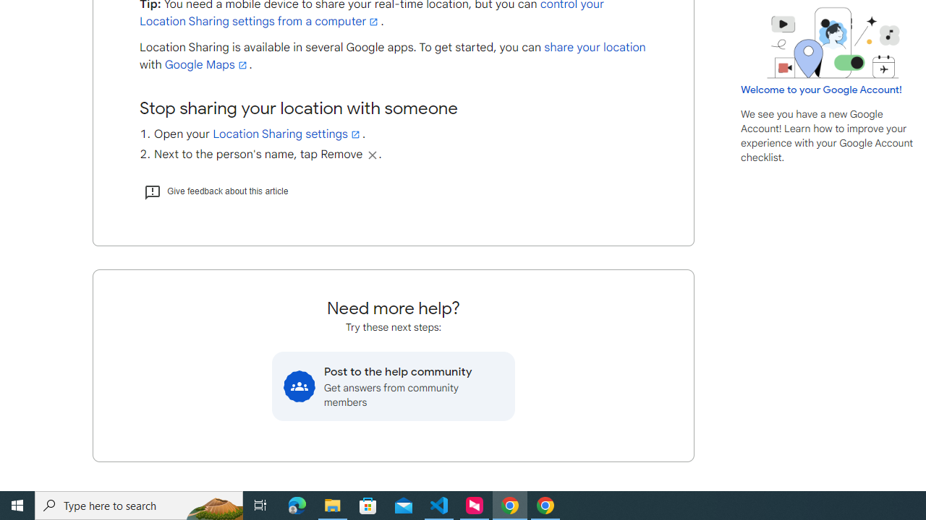 The width and height of the screenshot is (926, 520). I want to click on Give feedback about this article, so click(216, 191).